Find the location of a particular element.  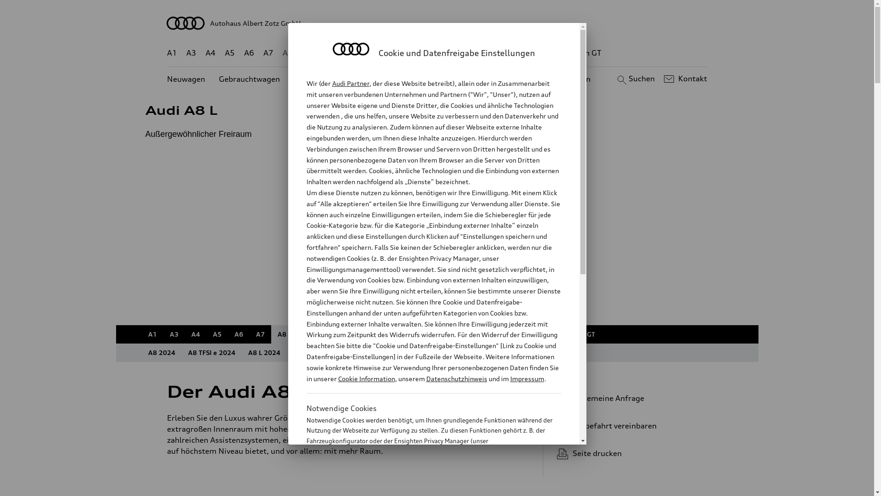

TT is located at coordinates (496, 334).